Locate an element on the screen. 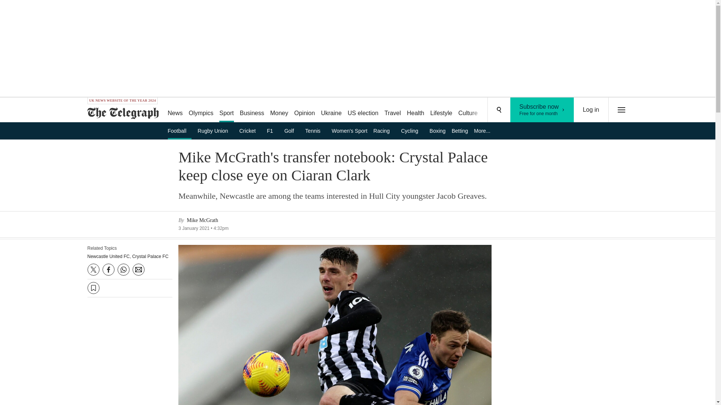  Podcasts is located at coordinates (523, 110).